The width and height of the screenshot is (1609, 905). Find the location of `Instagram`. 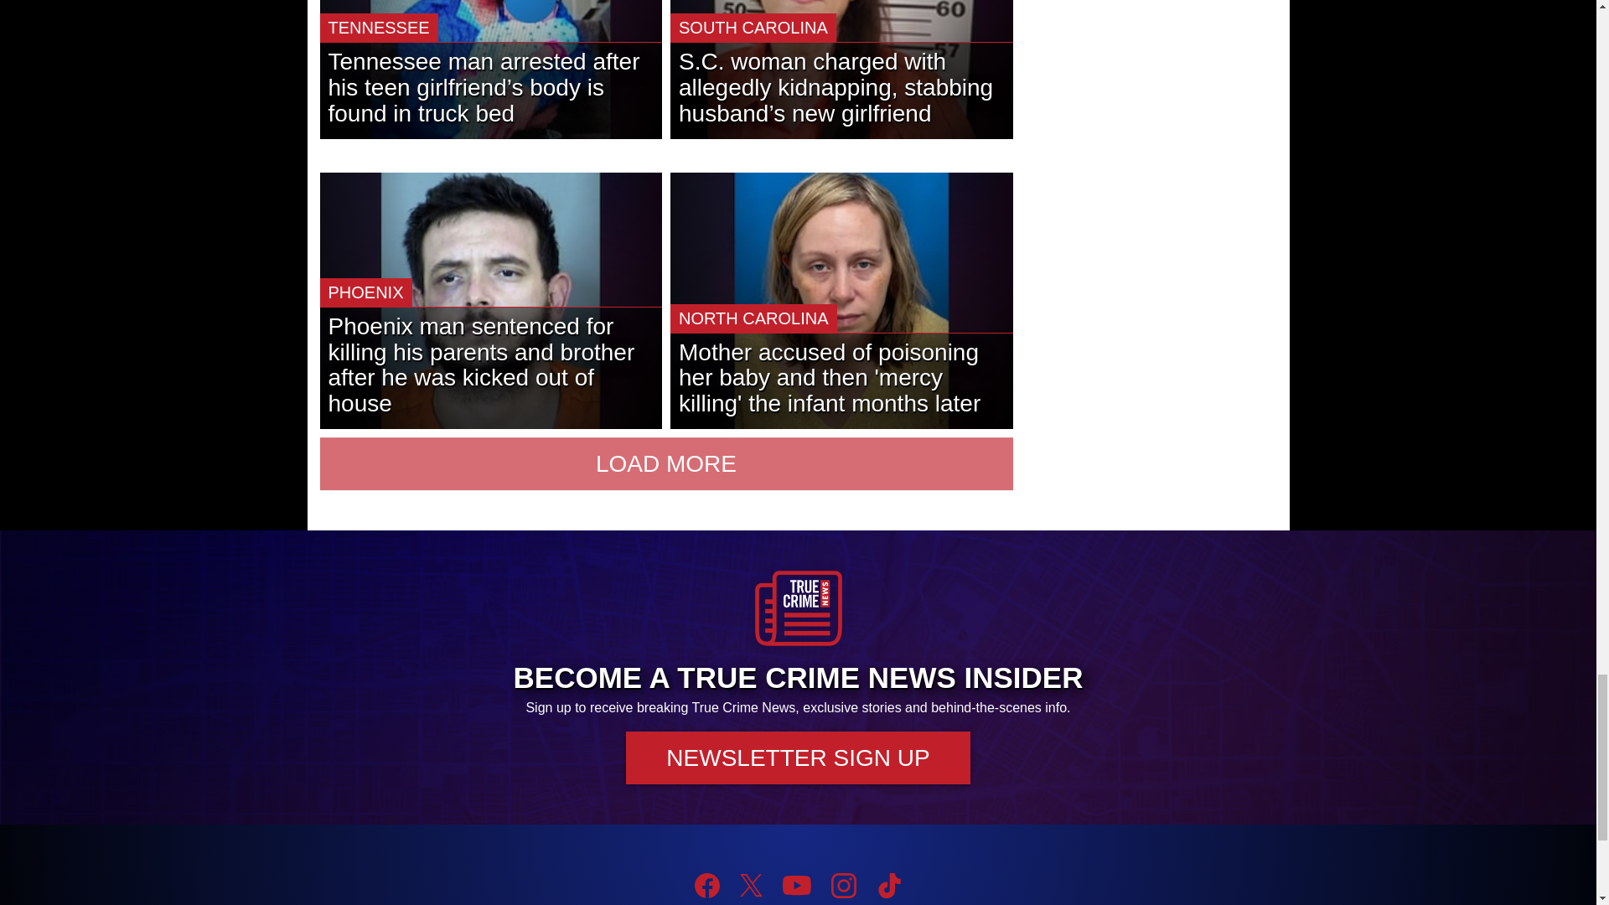

Instagram is located at coordinates (843, 886).